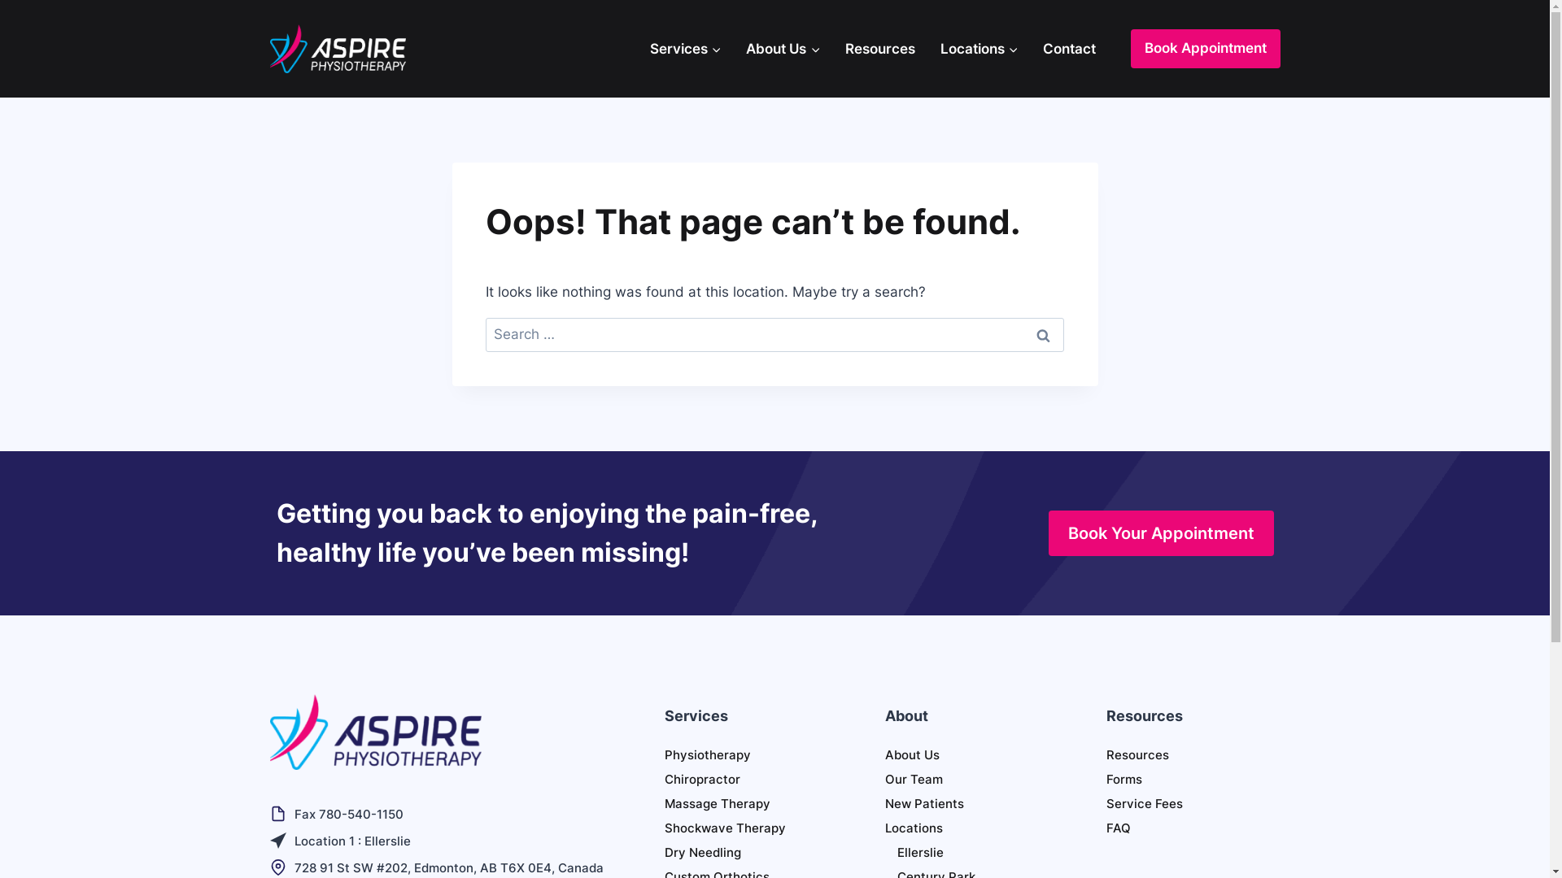 The height and width of the screenshot is (878, 1562). I want to click on Contact, so click(1070, 49).